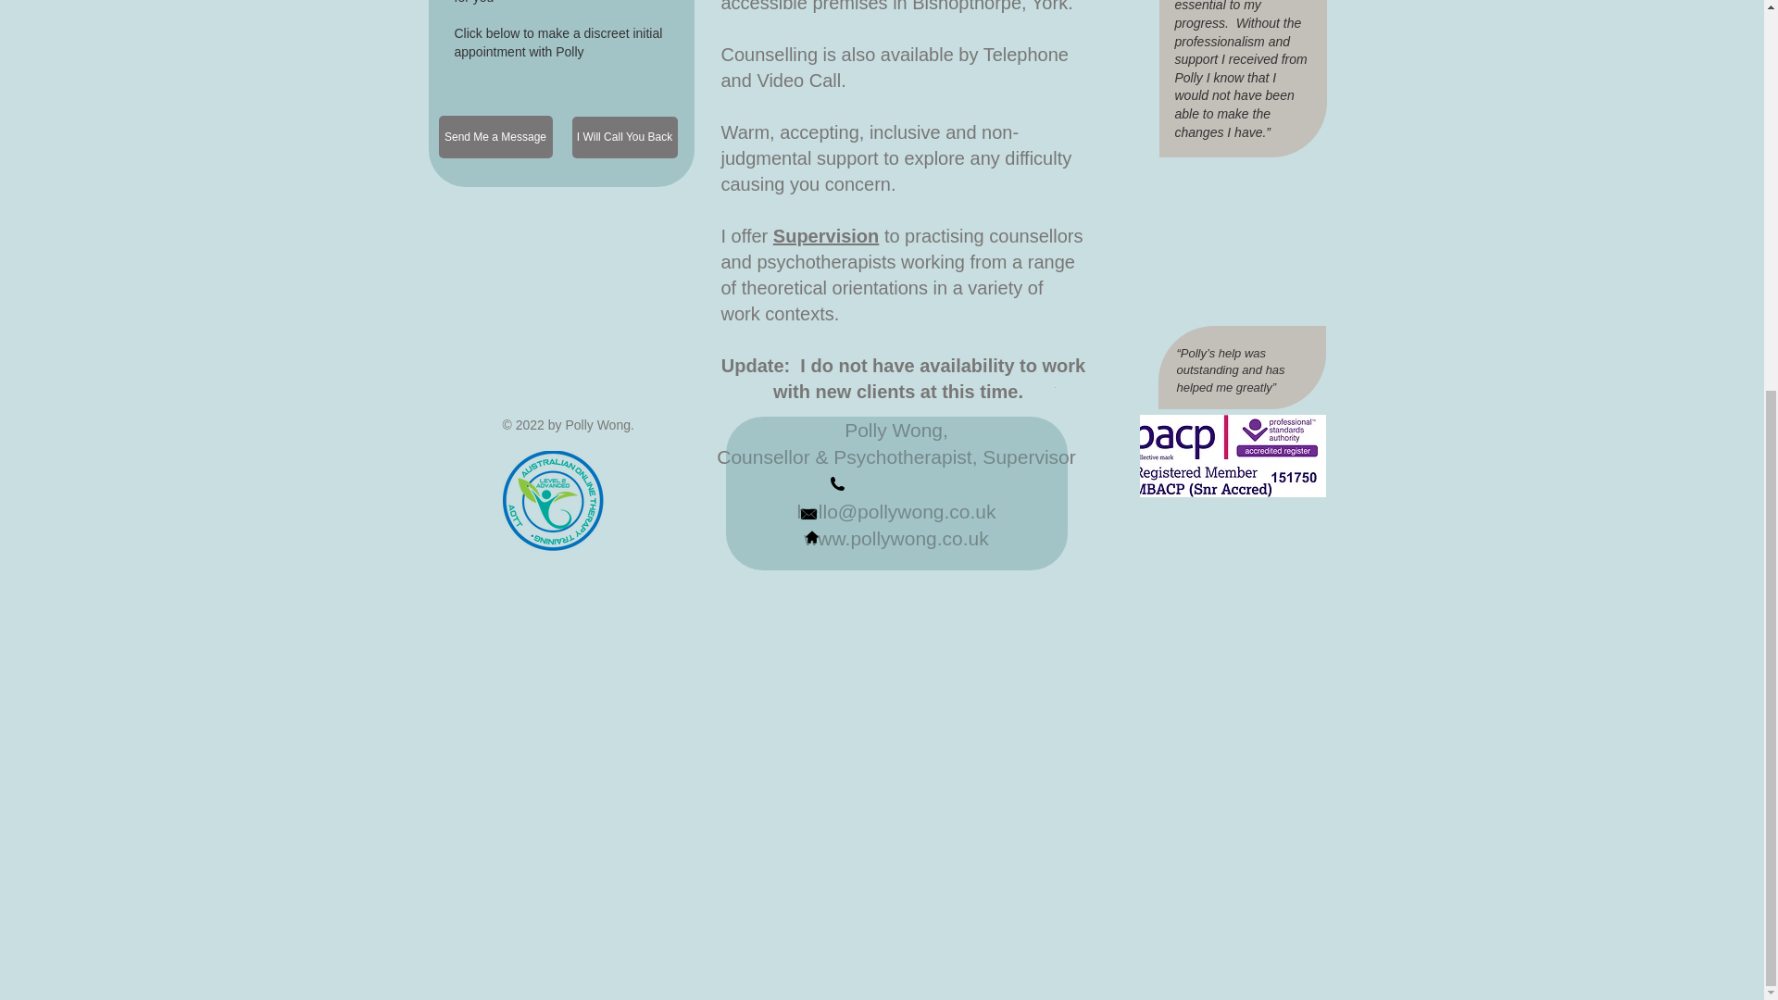  Describe the element at coordinates (826, 235) in the screenshot. I see `Supervision` at that location.